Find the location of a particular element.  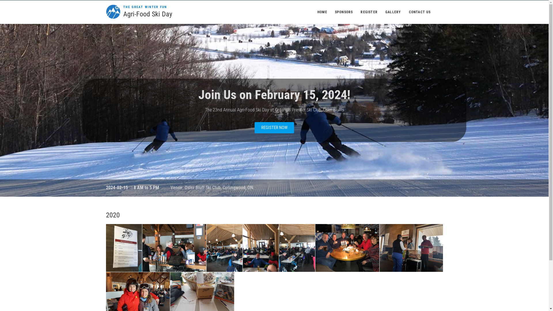

agri-food-ski-day-2020-3 is located at coordinates (224, 248).